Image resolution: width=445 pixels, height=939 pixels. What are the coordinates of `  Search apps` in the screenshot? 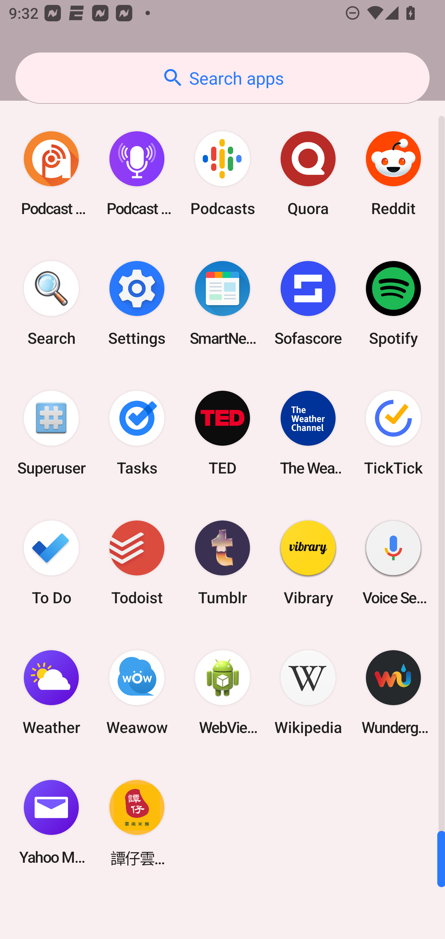 It's located at (222, 78).